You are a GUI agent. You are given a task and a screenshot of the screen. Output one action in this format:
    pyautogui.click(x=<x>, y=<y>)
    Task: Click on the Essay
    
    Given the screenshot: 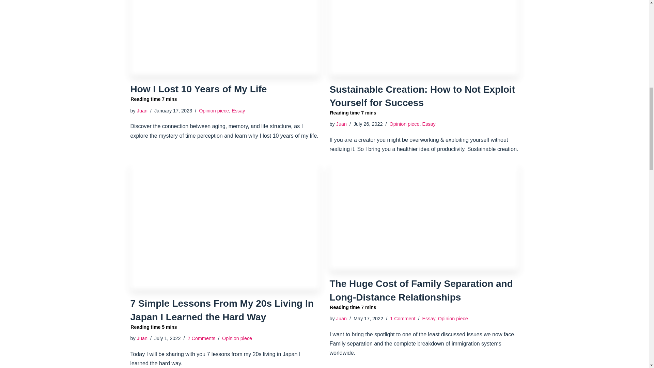 What is the action you would take?
    pyautogui.click(x=429, y=124)
    